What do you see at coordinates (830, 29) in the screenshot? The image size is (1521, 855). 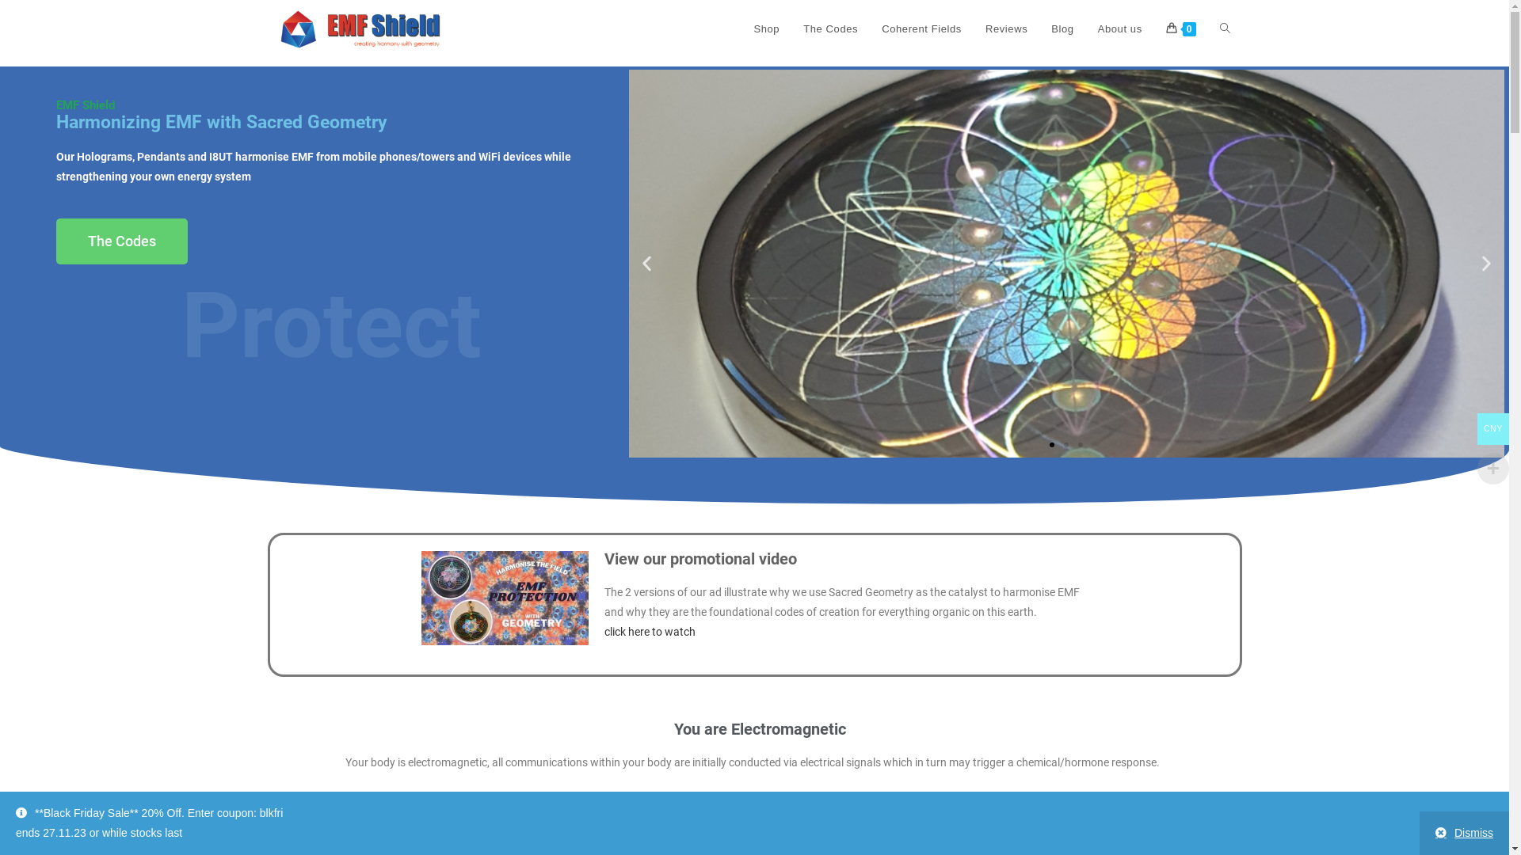 I see `The Codes` at bounding box center [830, 29].